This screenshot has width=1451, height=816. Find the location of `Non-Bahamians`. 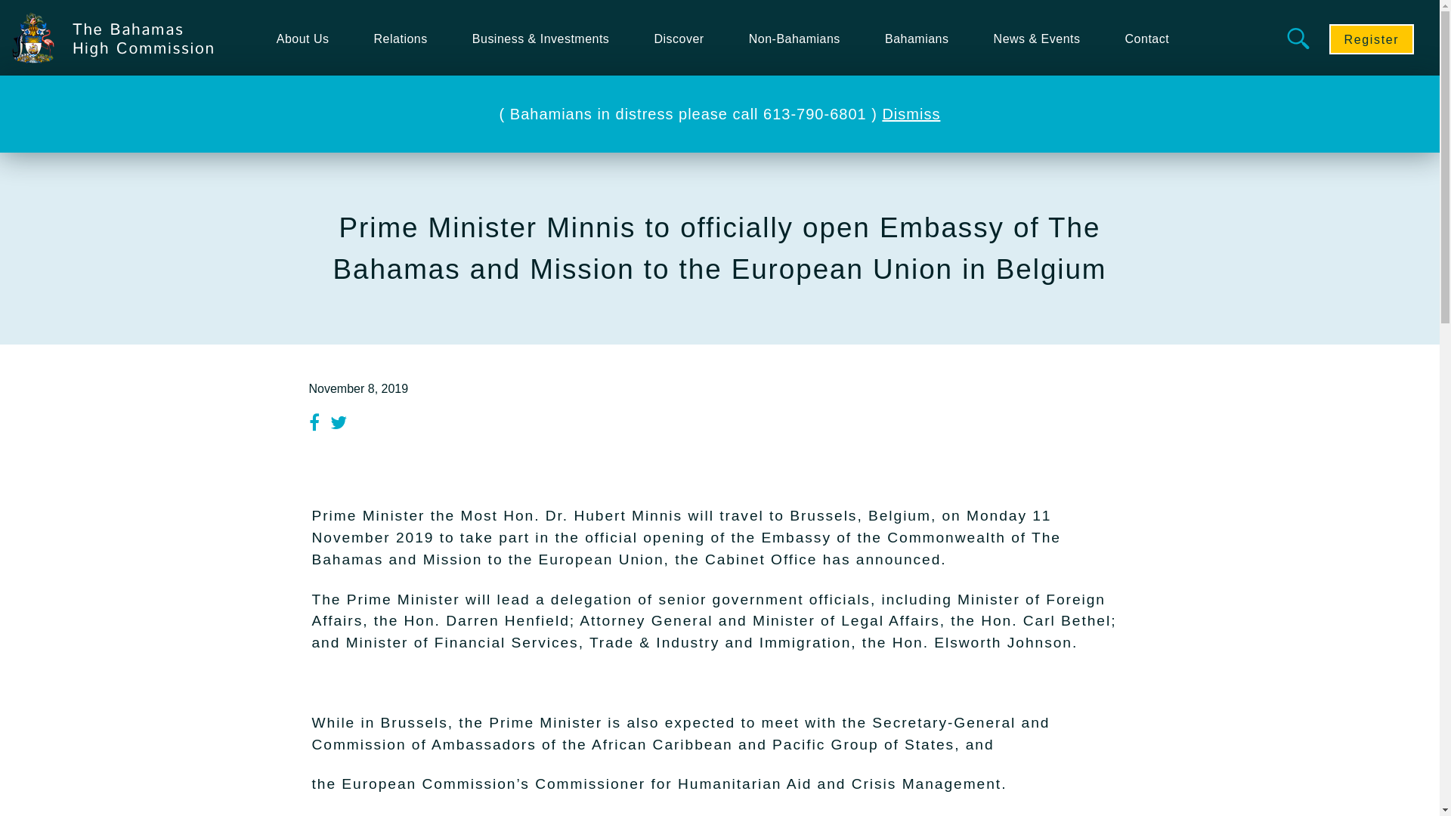

Non-Bahamians is located at coordinates (792, 39).